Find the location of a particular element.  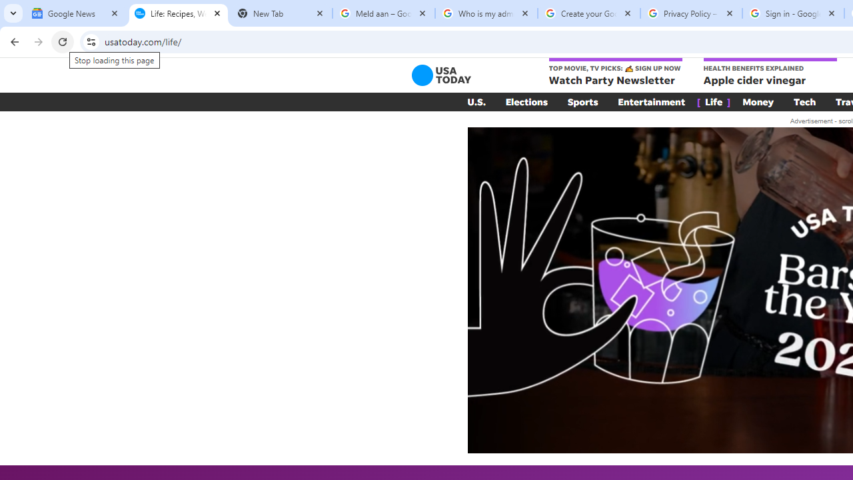

Life: Recipes, Wellness & Horoscopes - USA TODAY is located at coordinates (179, 13).